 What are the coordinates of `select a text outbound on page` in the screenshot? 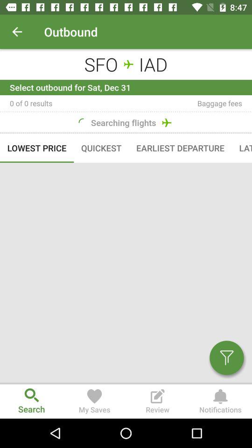 It's located at (89, 32).